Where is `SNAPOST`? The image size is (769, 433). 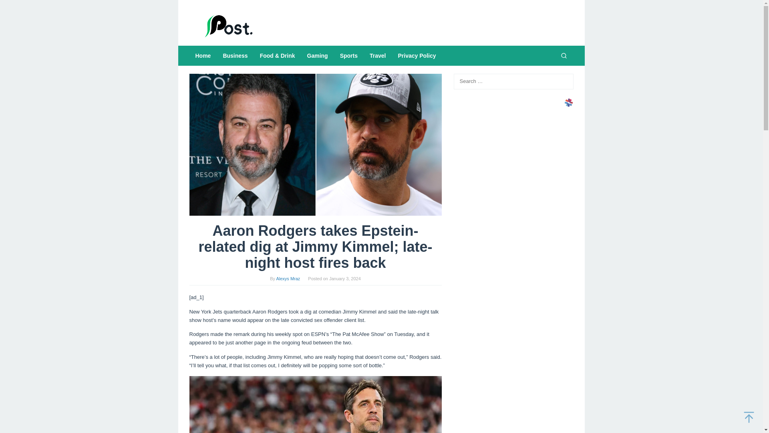 SNAPOST is located at coordinates (229, 26).